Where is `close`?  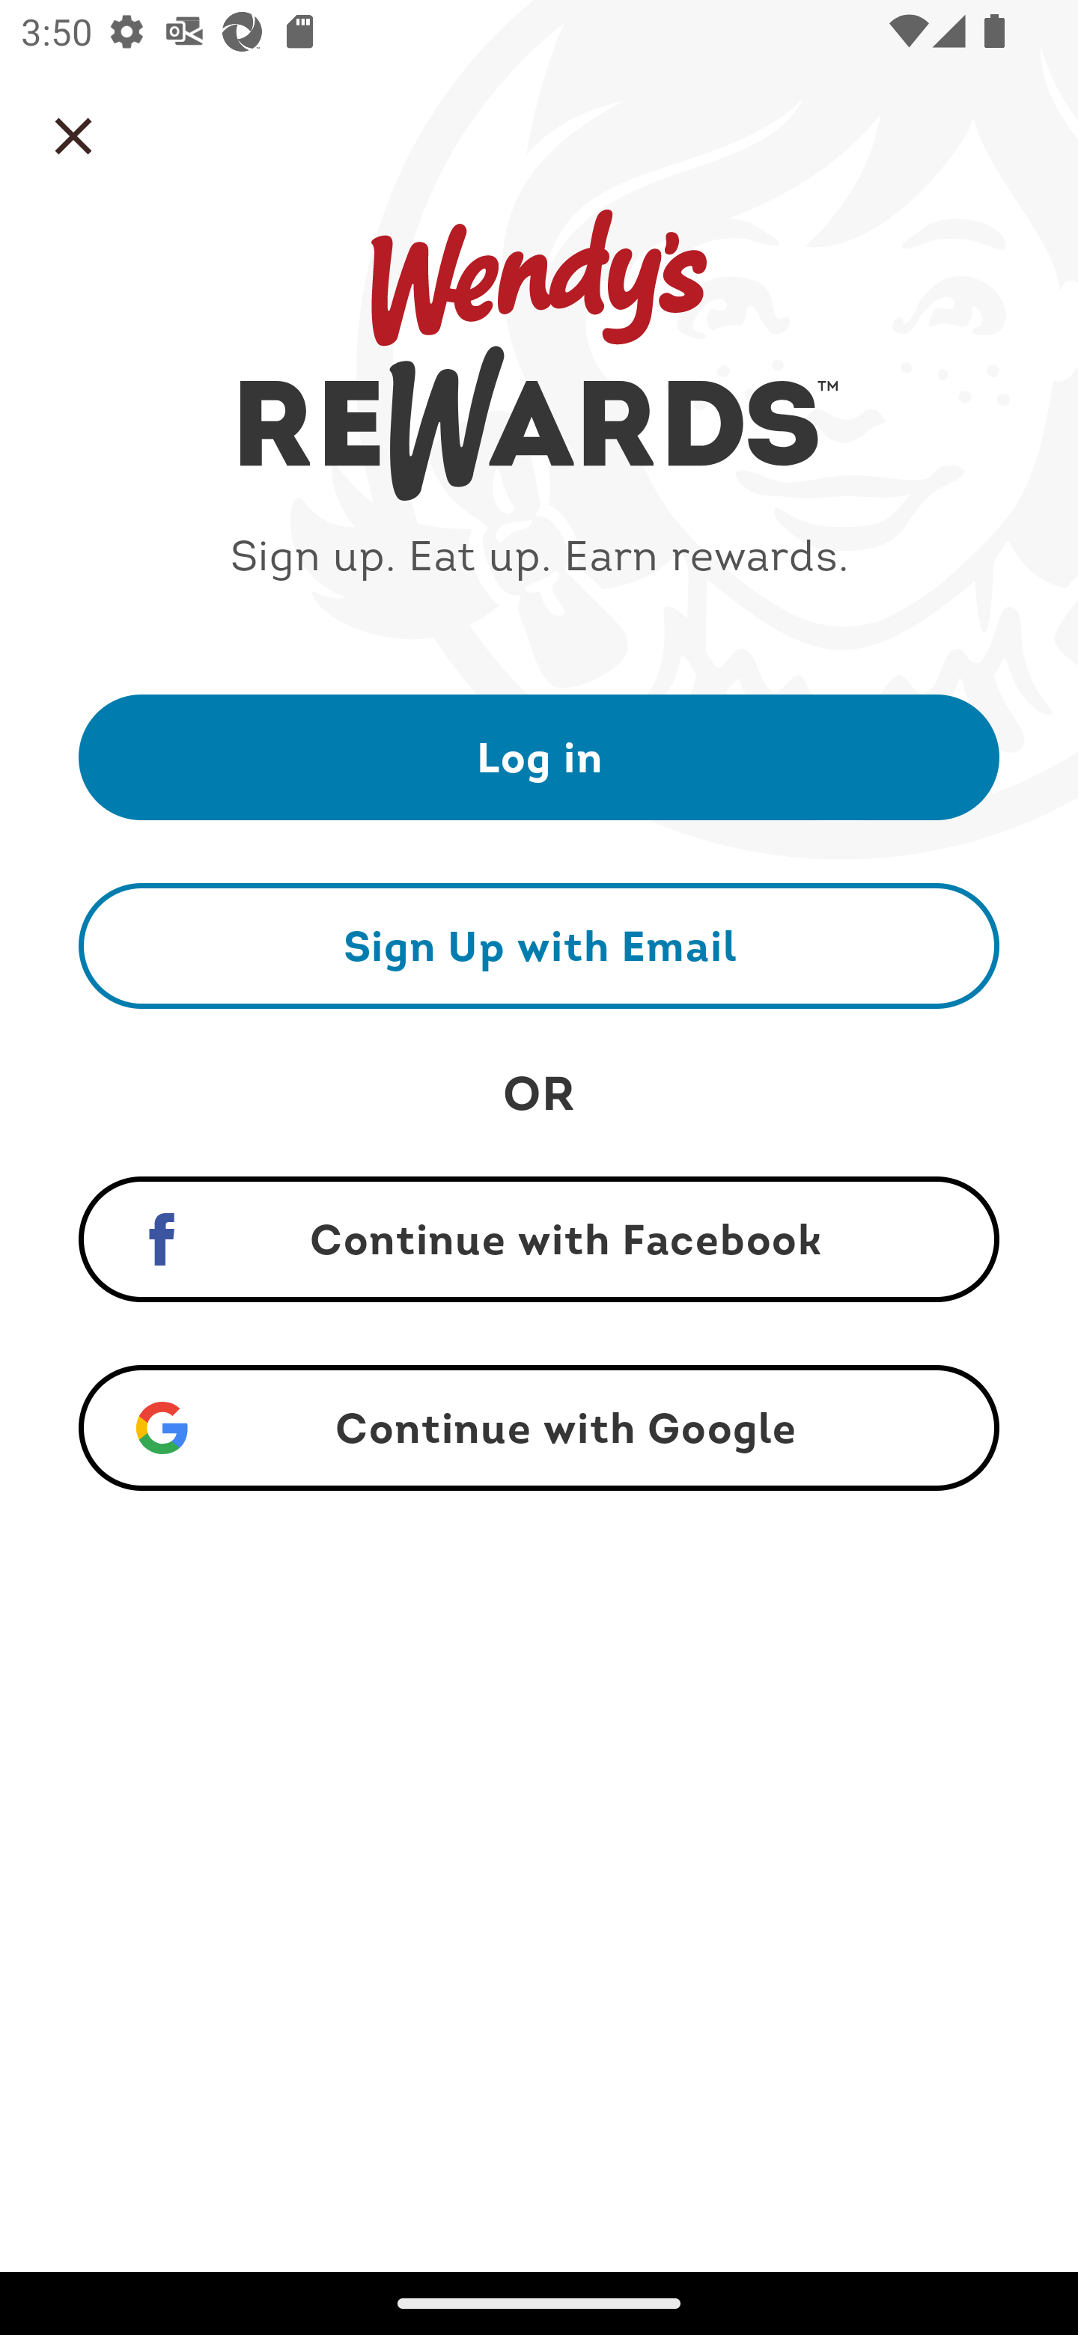 close is located at coordinates (73, 136).